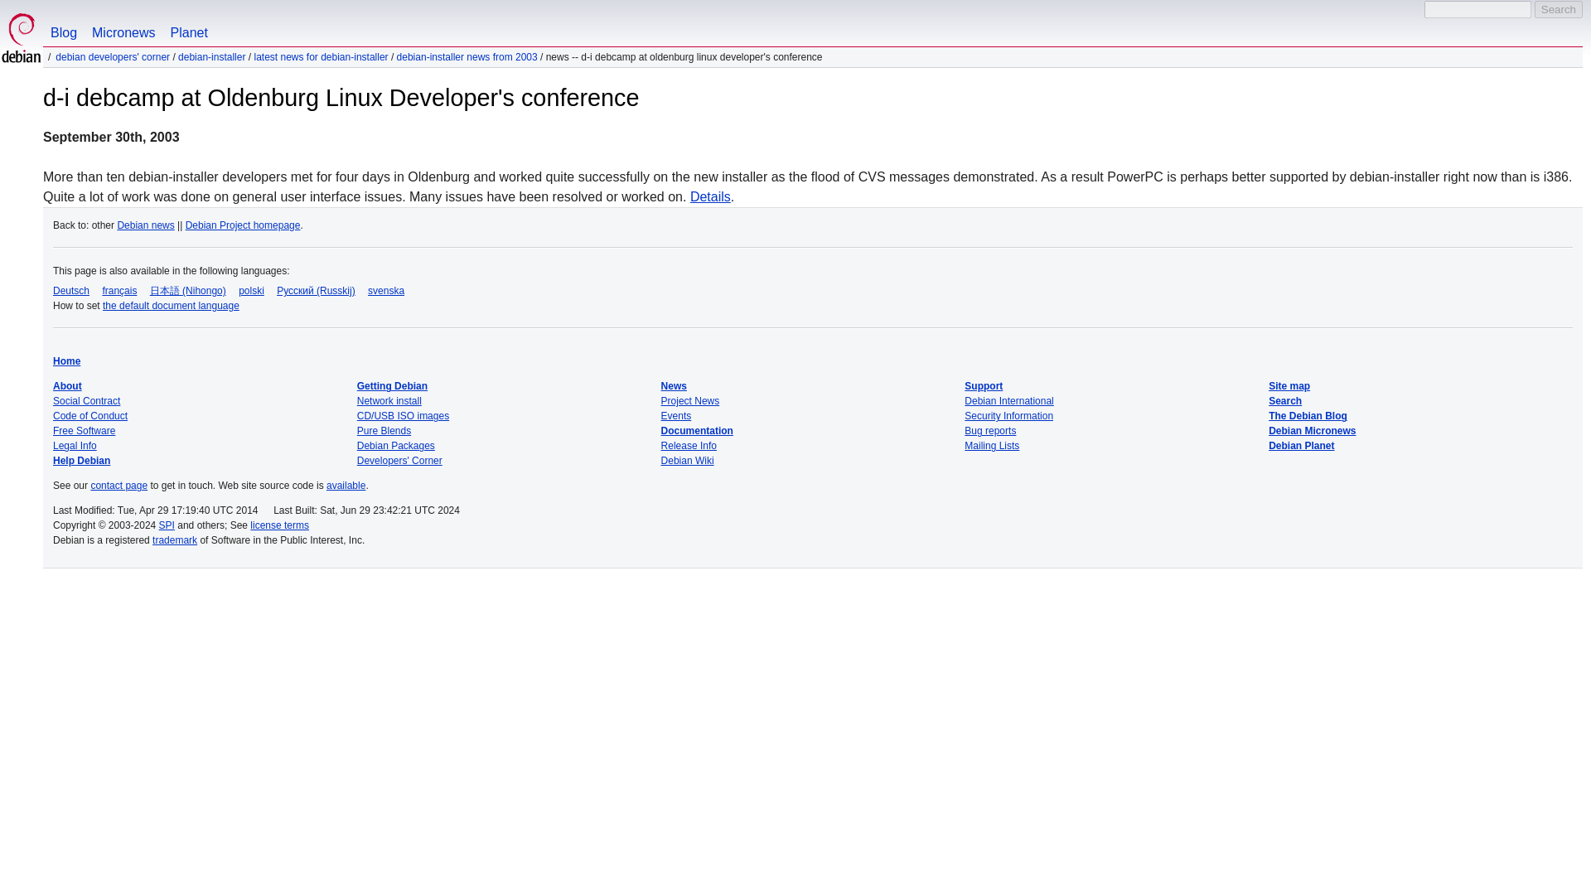  What do you see at coordinates (395, 446) in the screenshot?
I see `Debian Packages` at bounding box center [395, 446].